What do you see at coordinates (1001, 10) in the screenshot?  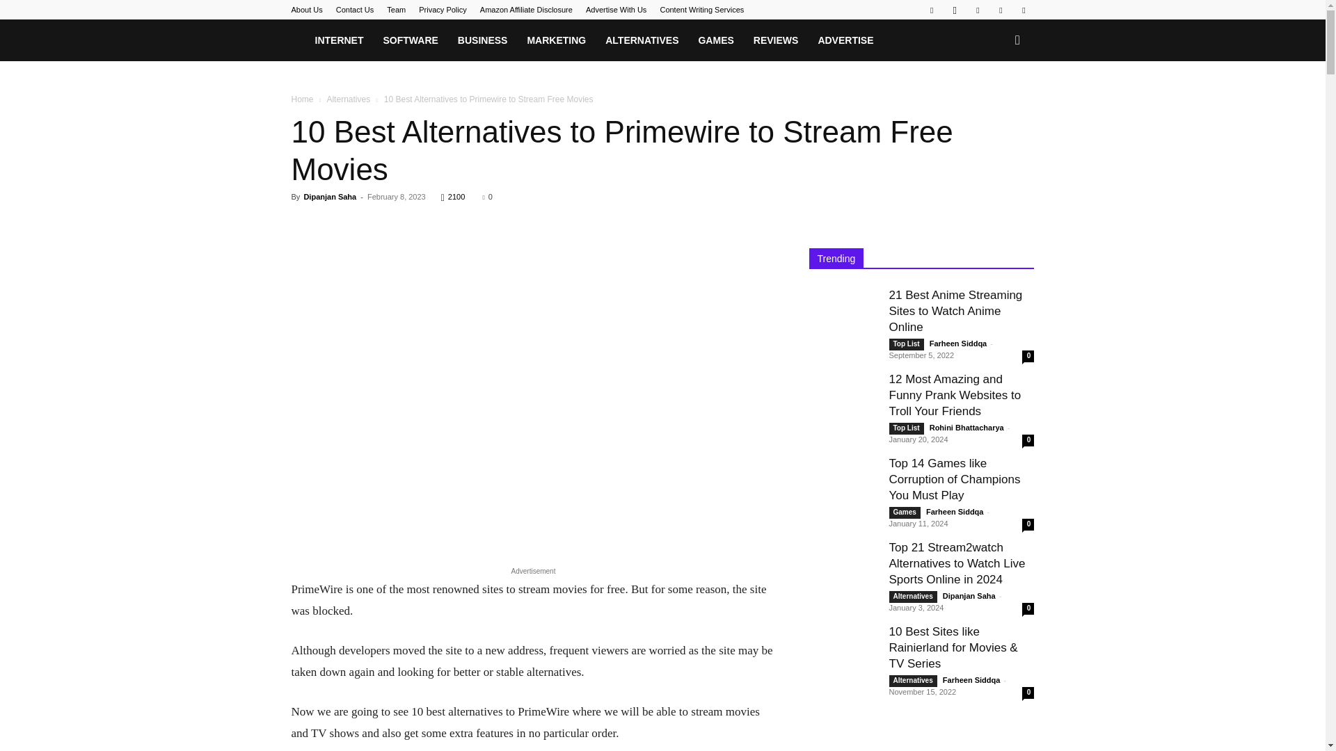 I see `Pinterest` at bounding box center [1001, 10].